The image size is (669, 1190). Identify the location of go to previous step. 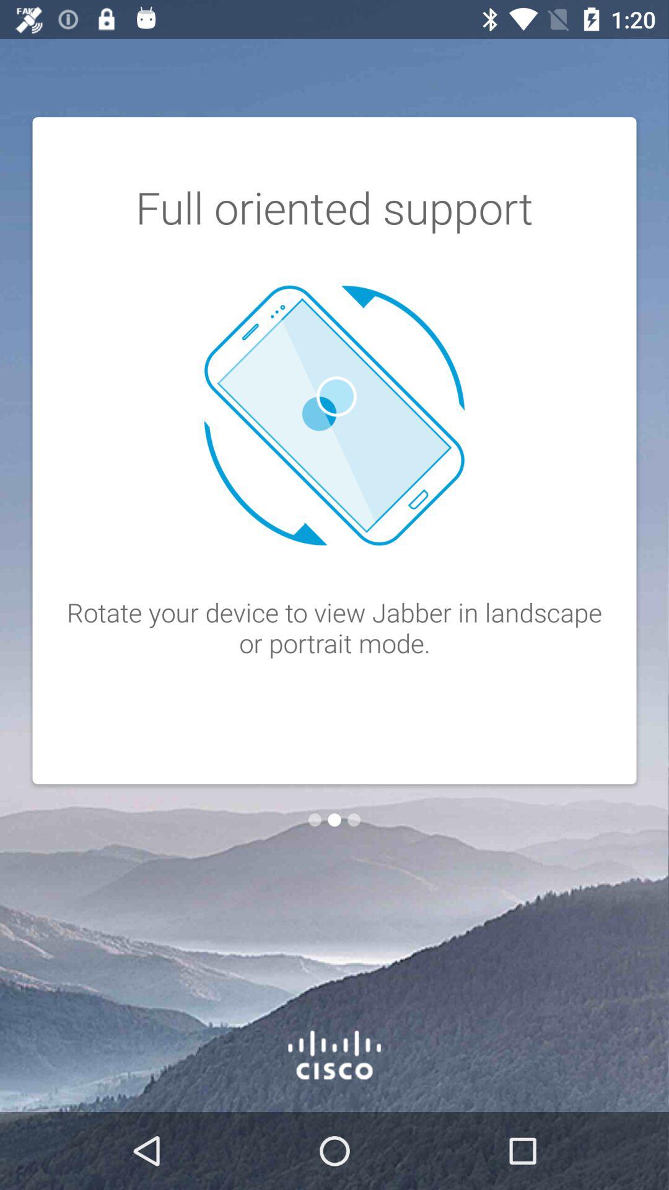
(315, 819).